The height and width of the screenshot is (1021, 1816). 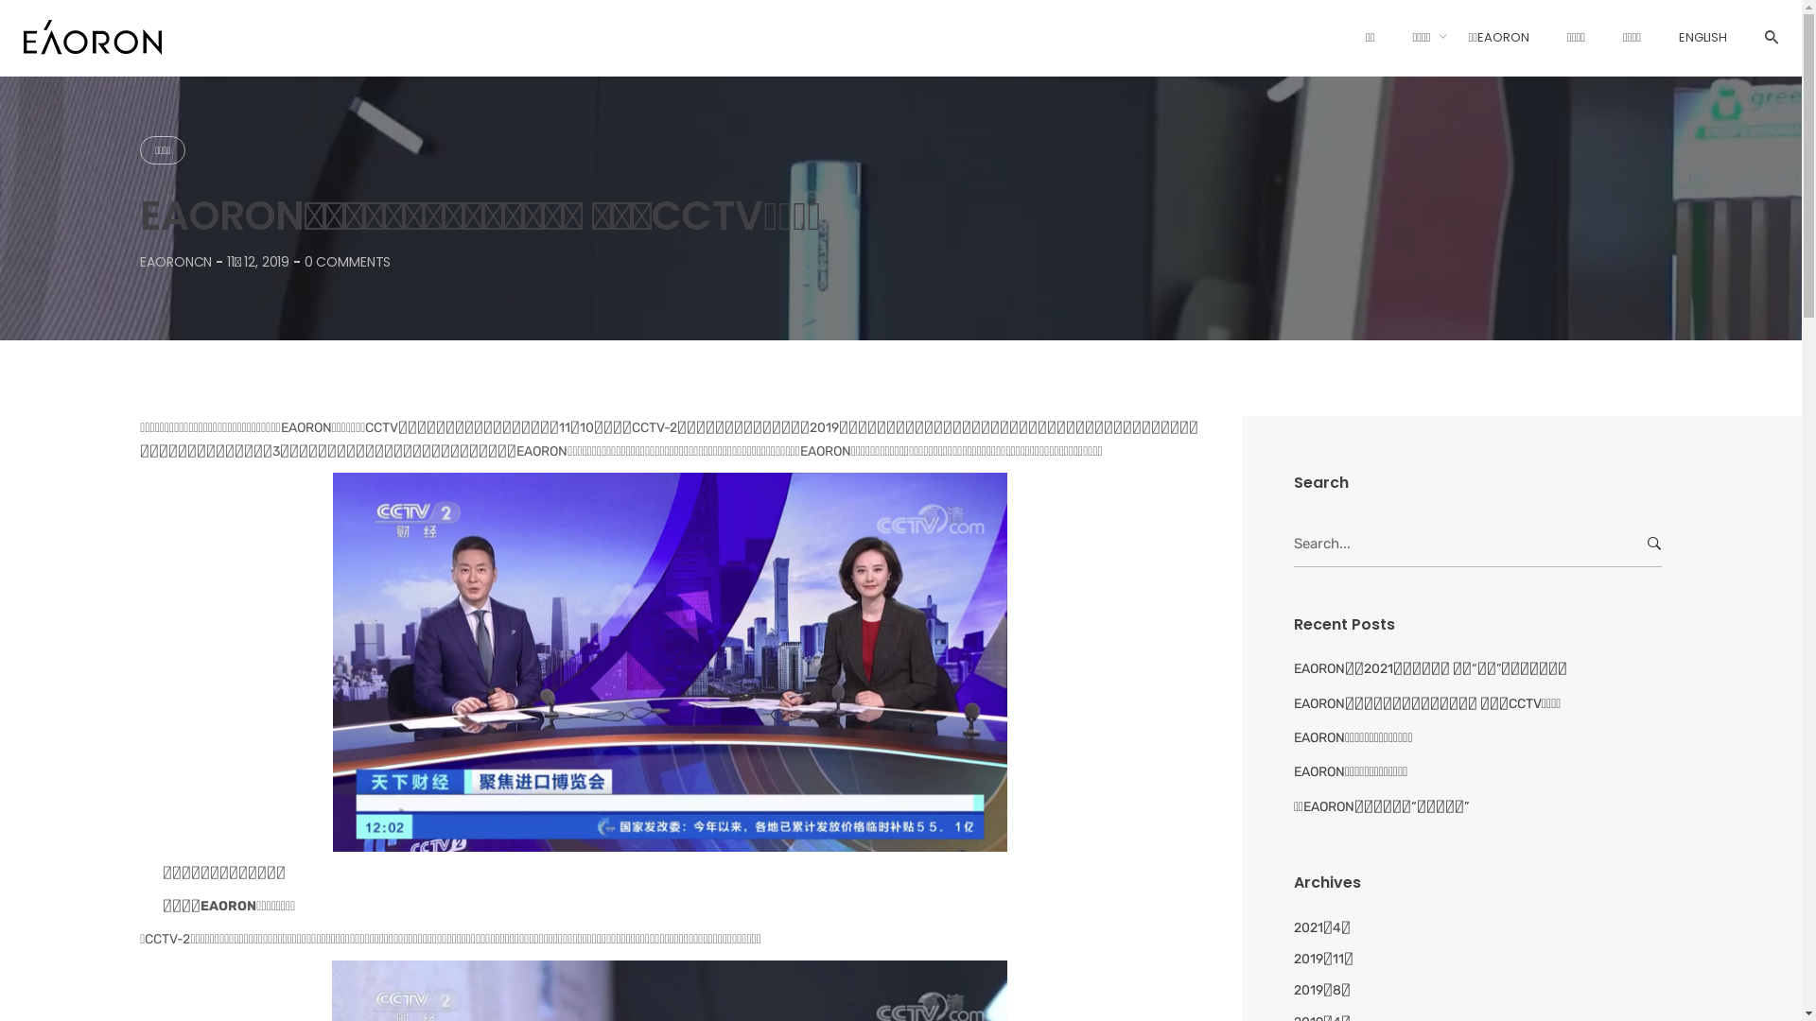 I want to click on EAORON, so click(x=954, y=756).